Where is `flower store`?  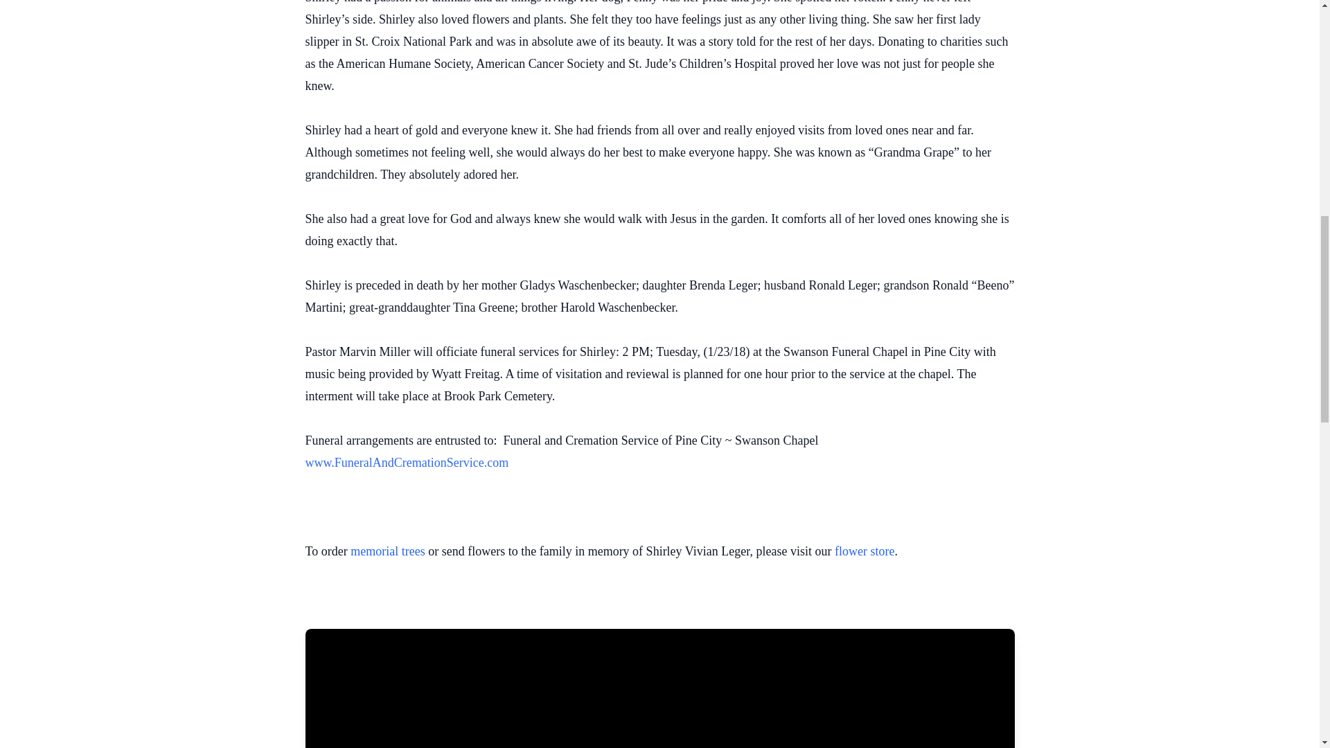
flower store is located at coordinates (864, 551).